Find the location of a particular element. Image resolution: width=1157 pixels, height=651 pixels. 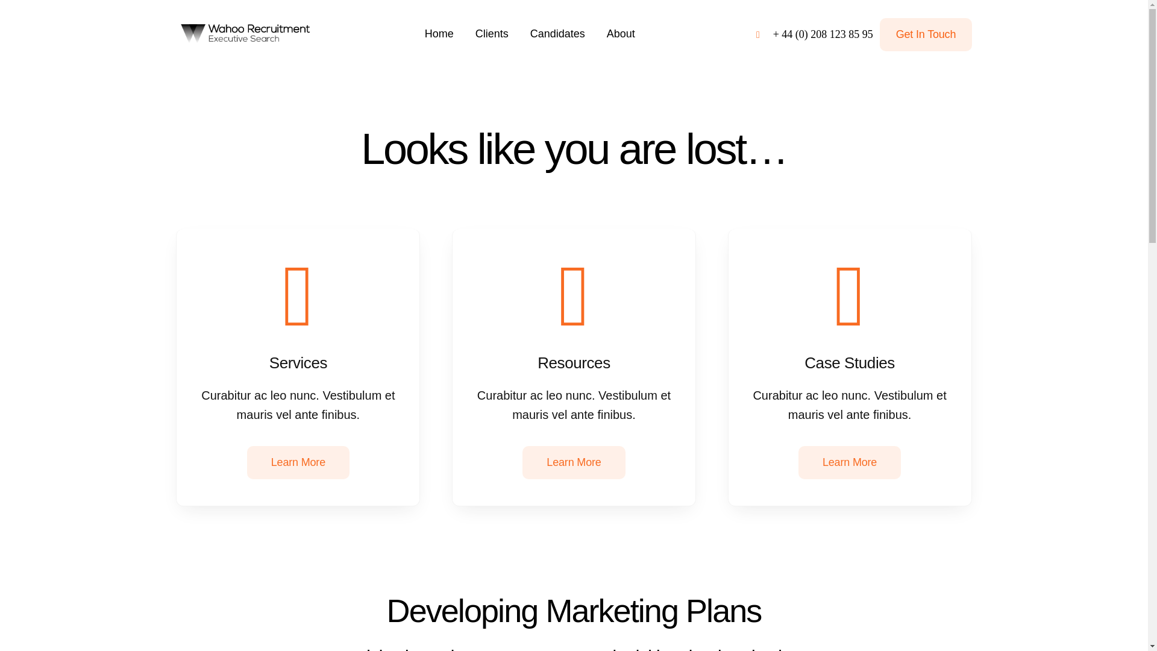

Home is located at coordinates (439, 34).